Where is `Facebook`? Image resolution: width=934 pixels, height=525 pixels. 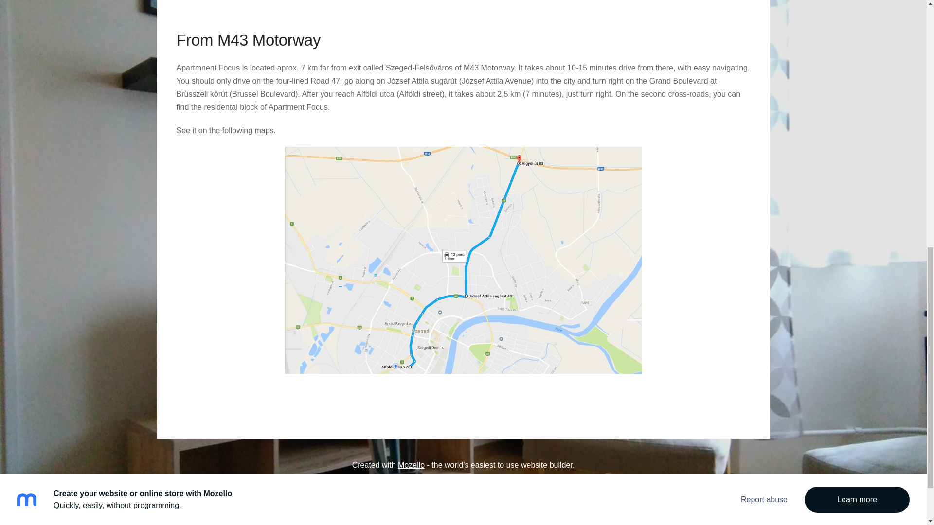
Facebook is located at coordinates (463, 491).